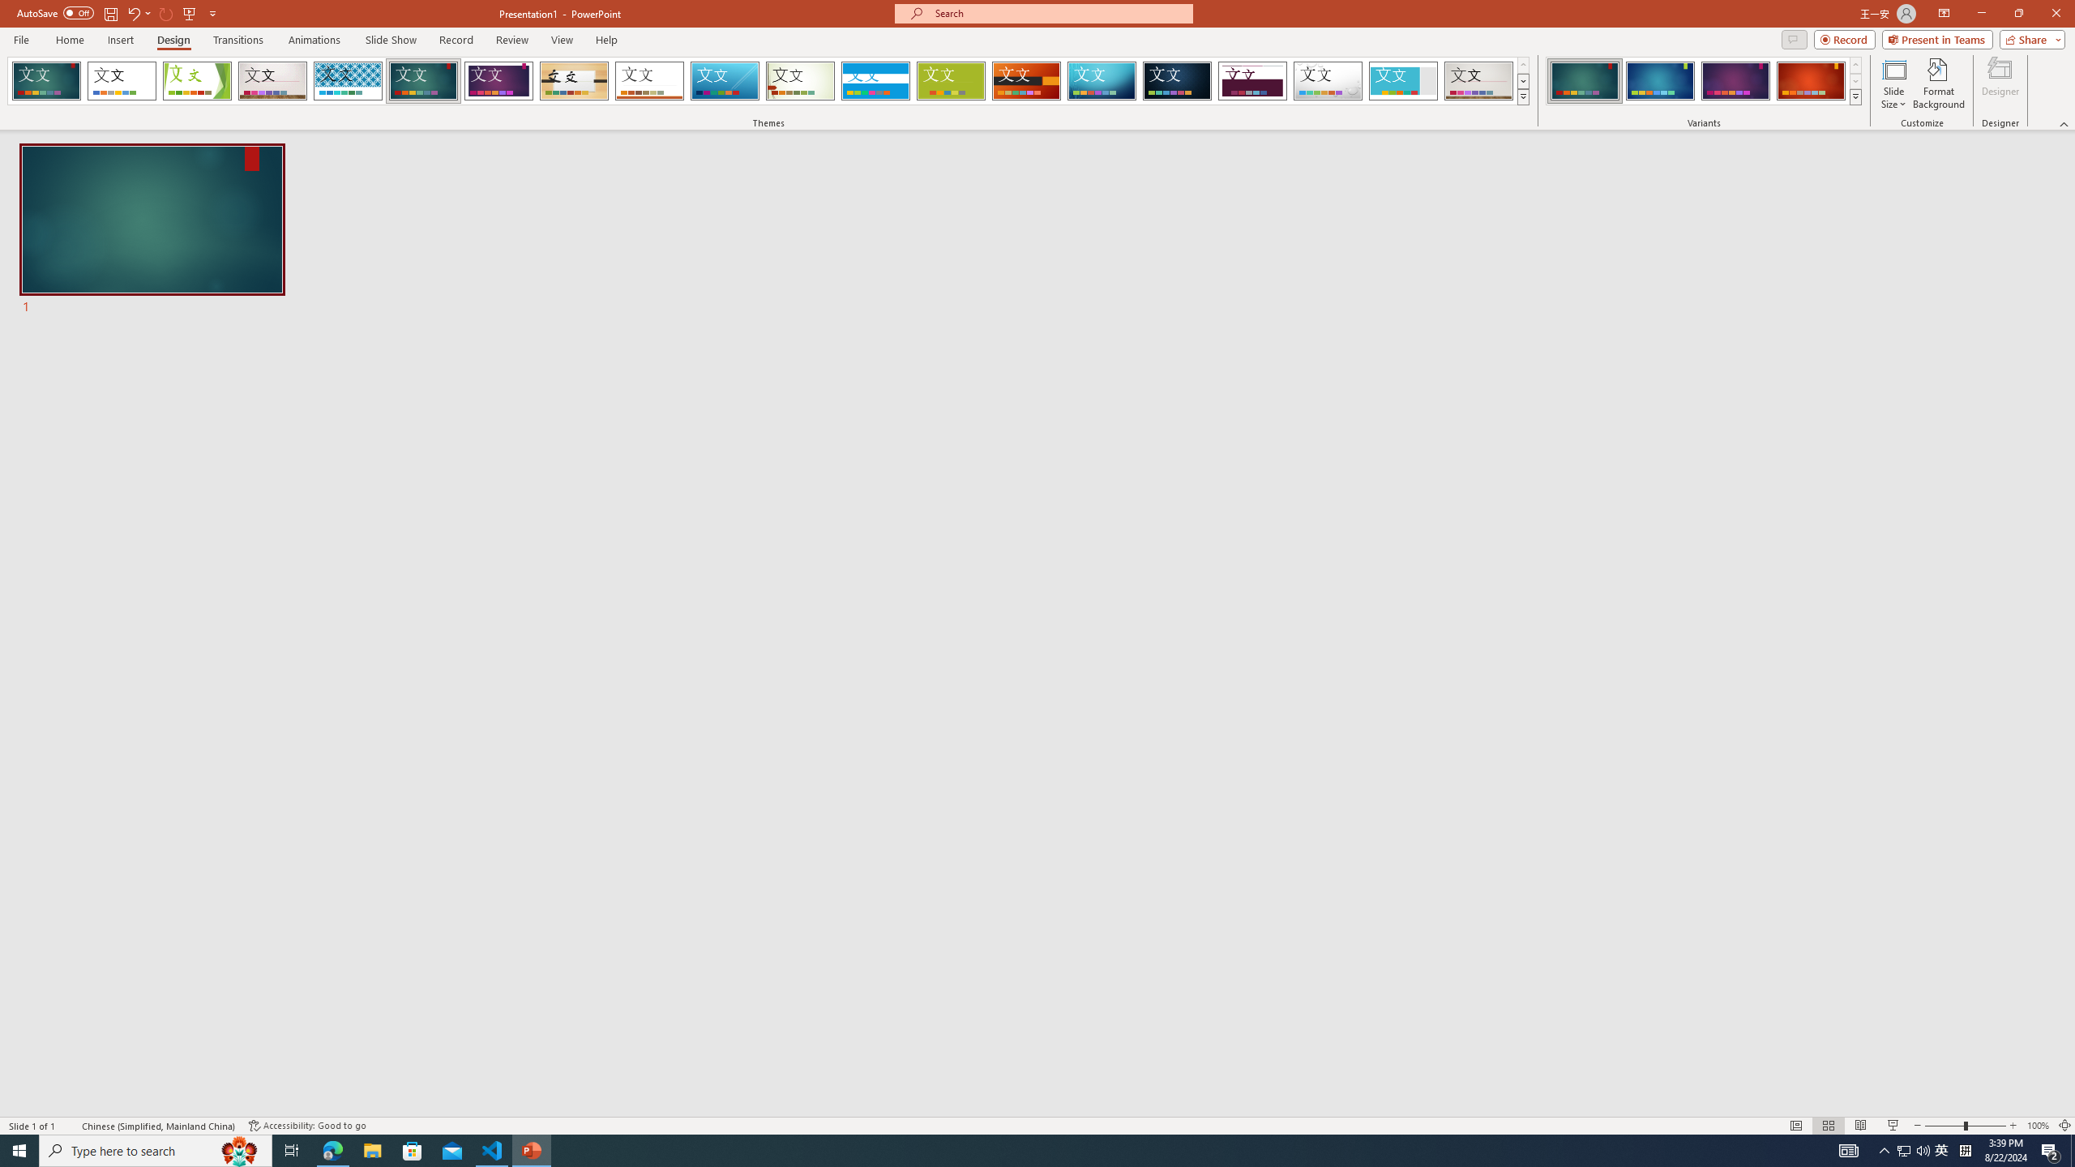 This screenshot has height=1167, width=2075. I want to click on Ion Boardroom Loading Preview..., so click(499, 81).